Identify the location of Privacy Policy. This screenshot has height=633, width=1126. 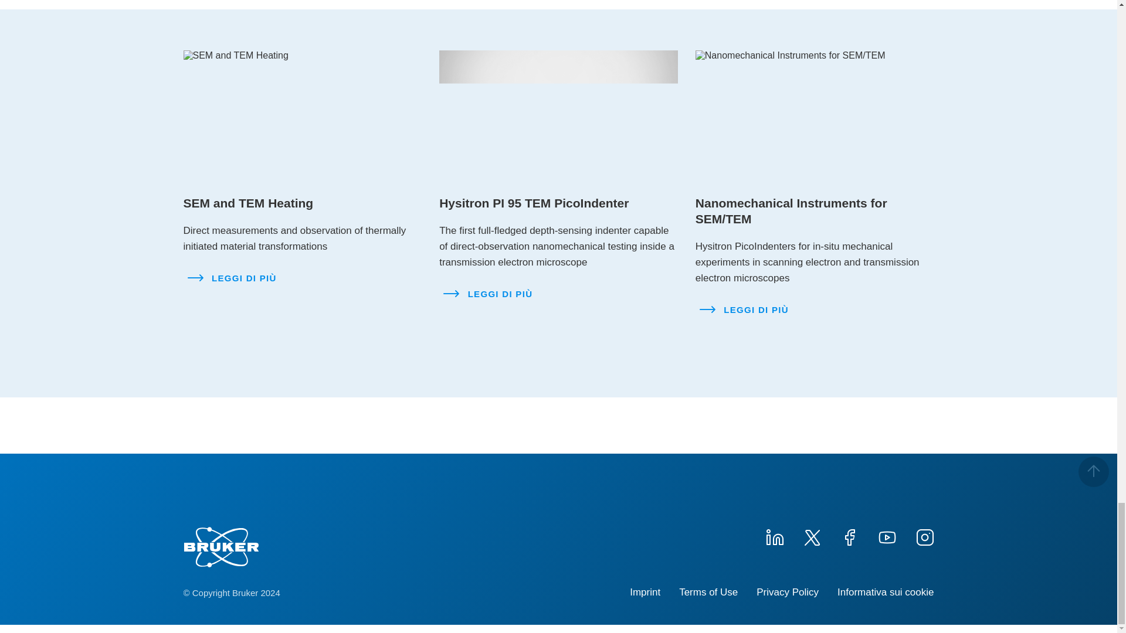
(787, 592).